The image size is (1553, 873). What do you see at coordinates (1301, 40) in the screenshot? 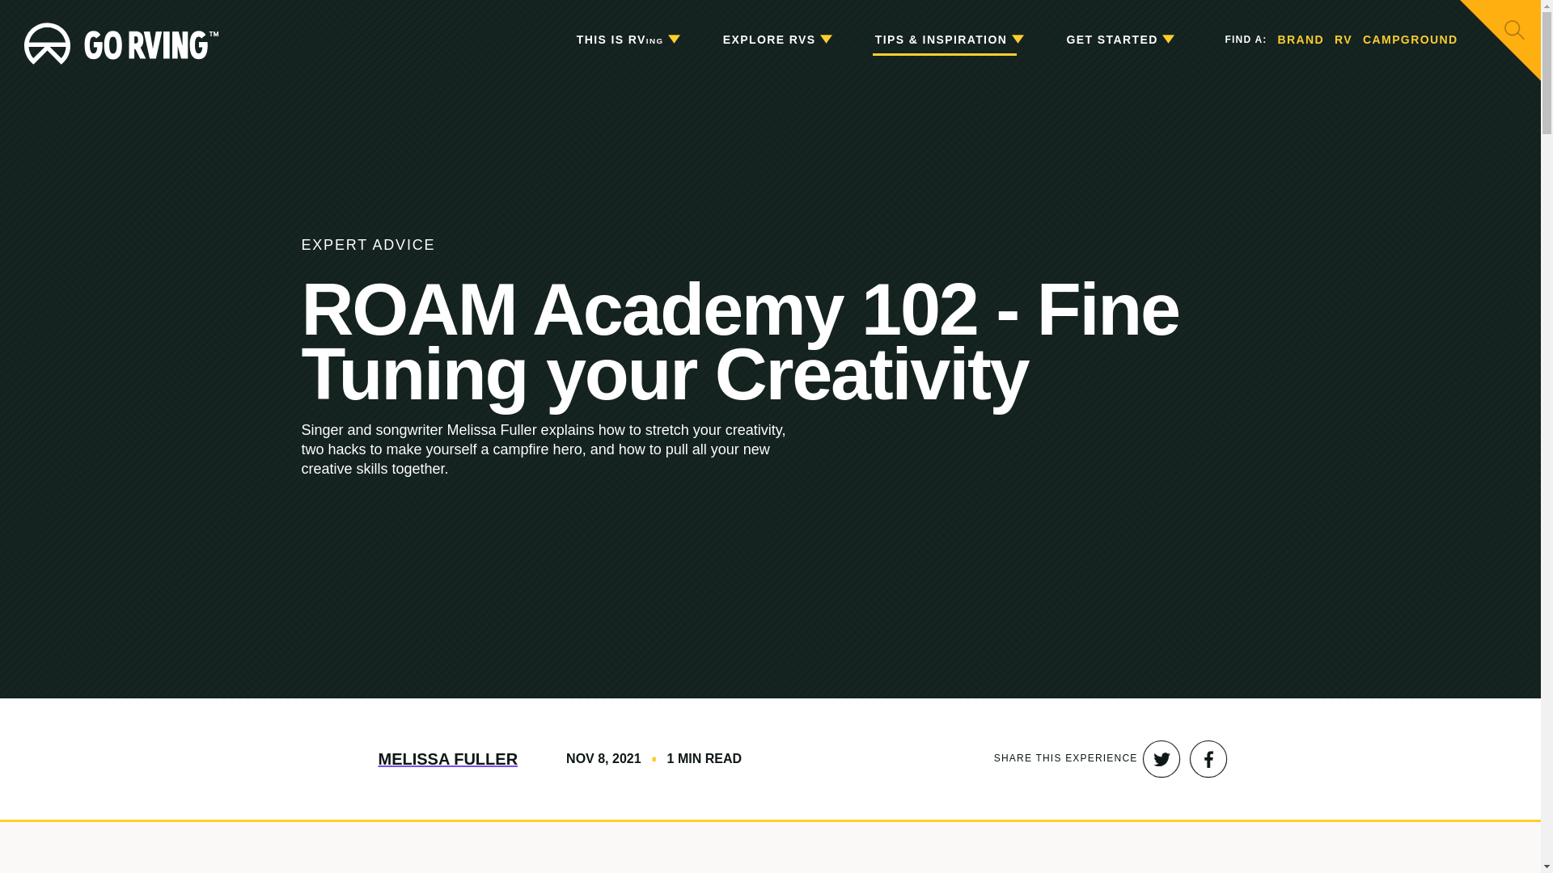
I see `BRAND` at bounding box center [1301, 40].